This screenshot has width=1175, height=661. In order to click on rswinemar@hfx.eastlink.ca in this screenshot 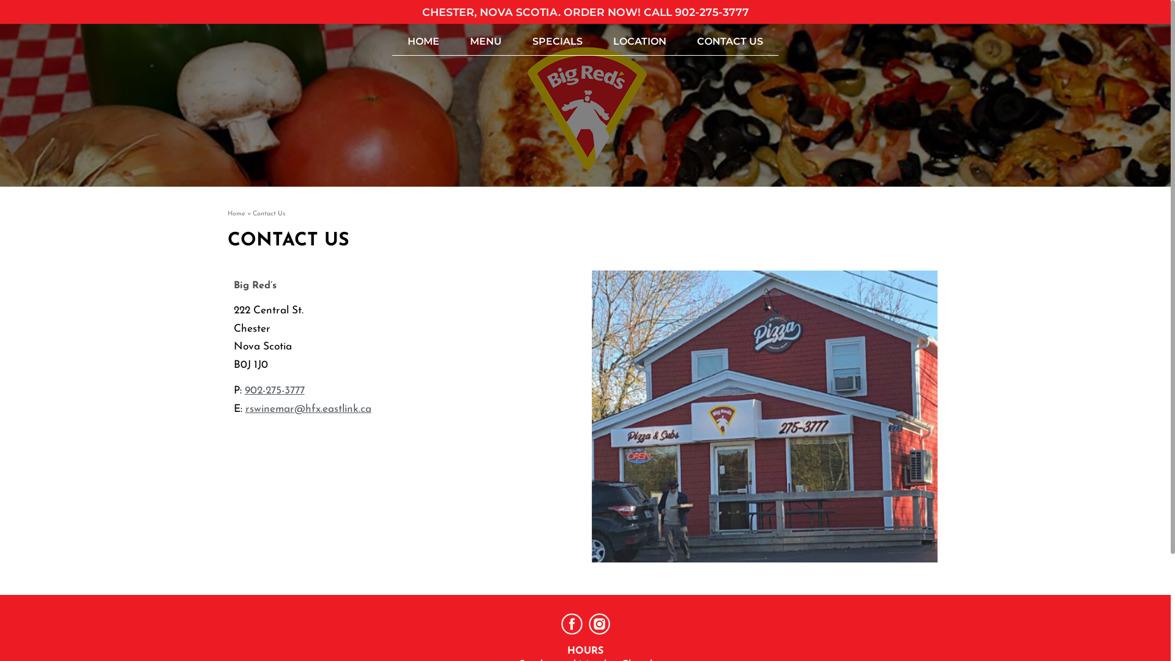, I will do `click(308, 409)`.